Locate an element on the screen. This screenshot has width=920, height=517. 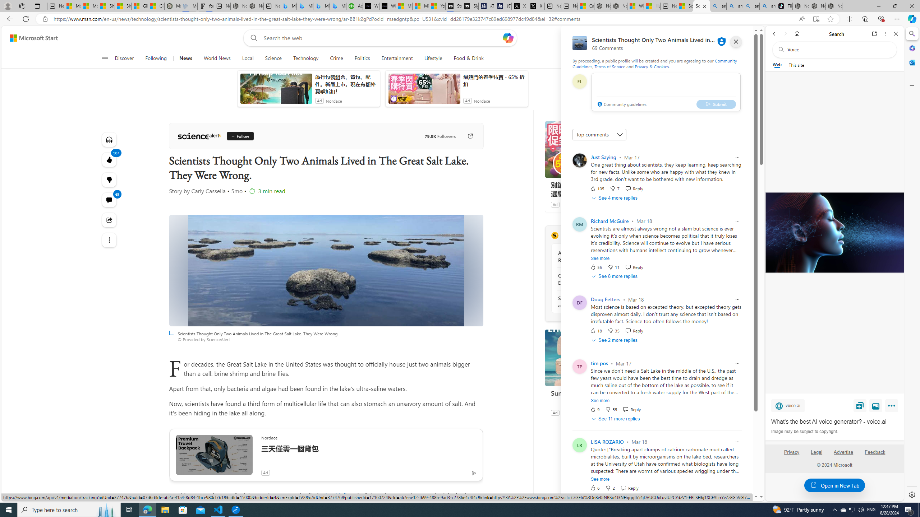
Microsoft Start Sports is located at coordinates (404, 6).